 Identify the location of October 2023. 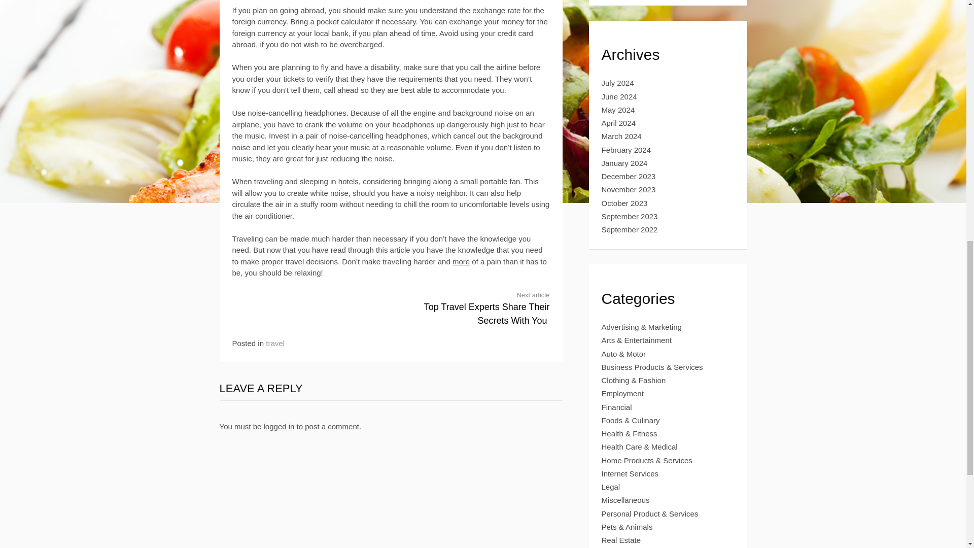
(629, 177).